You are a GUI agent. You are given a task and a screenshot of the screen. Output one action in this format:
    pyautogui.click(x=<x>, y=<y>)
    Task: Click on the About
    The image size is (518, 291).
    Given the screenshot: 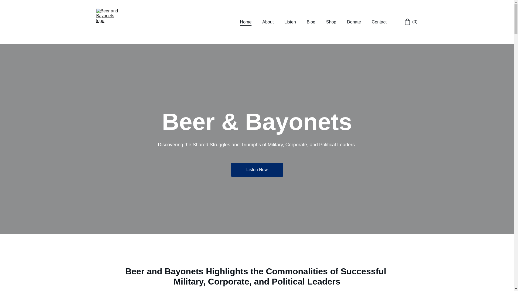 What is the action you would take?
    pyautogui.click(x=268, y=22)
    